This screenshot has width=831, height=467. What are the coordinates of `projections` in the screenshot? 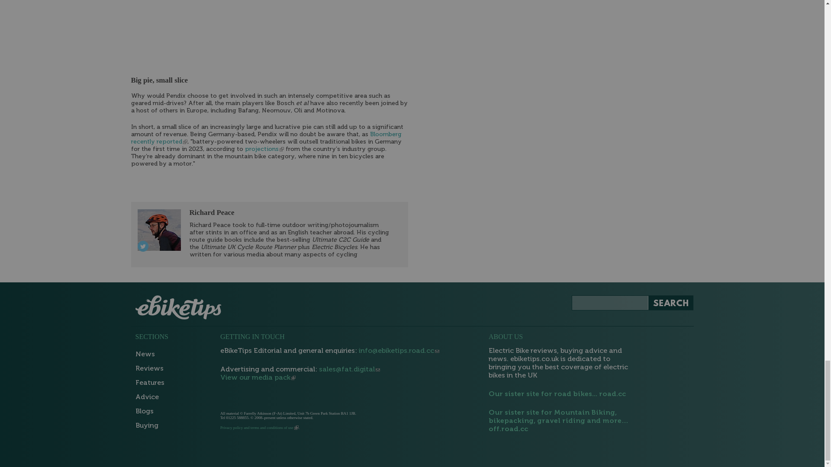 It's located at (264, 149).